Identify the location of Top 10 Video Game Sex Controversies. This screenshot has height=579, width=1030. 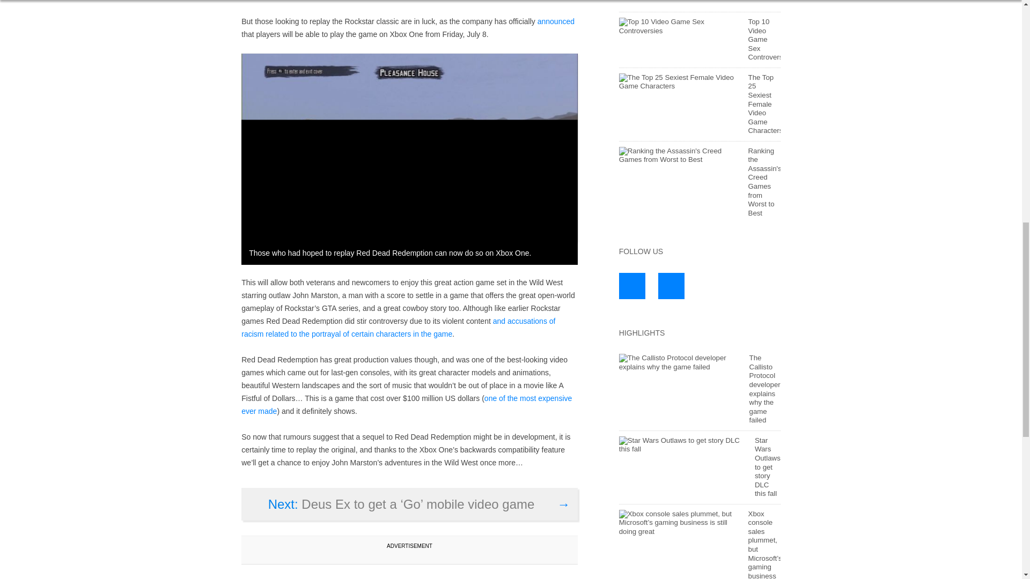
(770, 40).